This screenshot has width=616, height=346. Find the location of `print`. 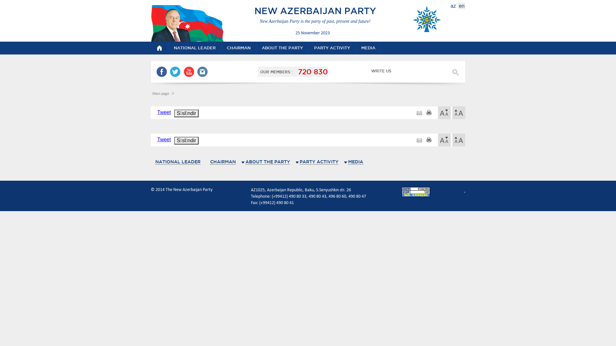

print is located at coordinates (429, 140).